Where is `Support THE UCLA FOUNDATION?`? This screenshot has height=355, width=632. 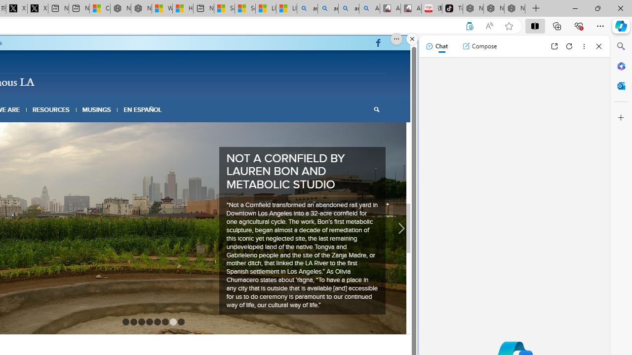 Support THE UCLA FOUNDATION? is located at coordinates (469, 26).